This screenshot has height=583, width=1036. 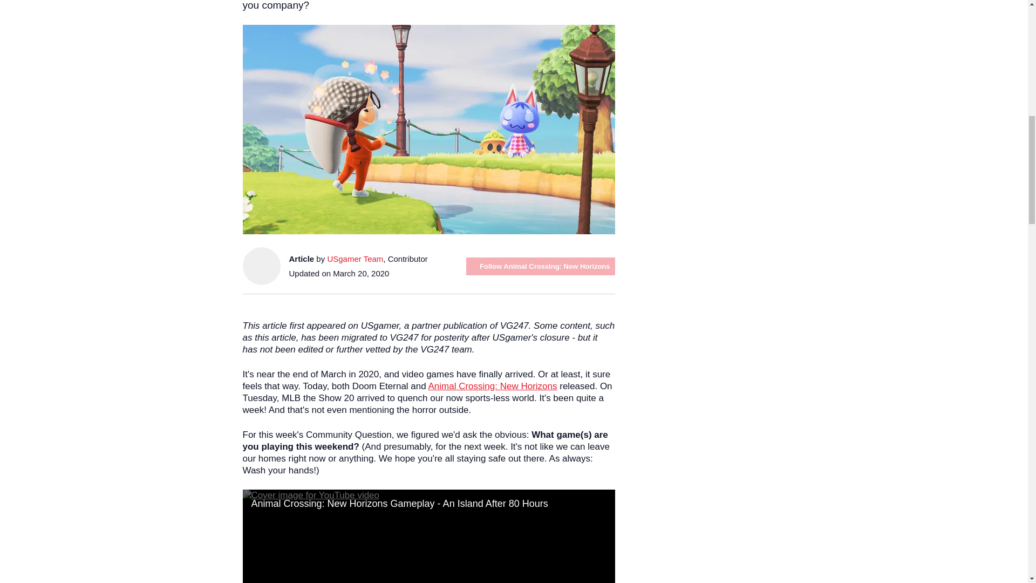 What do you see at coordinates (540, 266) in the screenshot?
I see `Follow Animal Crossing: New Horizons` at bounding box center [540, 266].